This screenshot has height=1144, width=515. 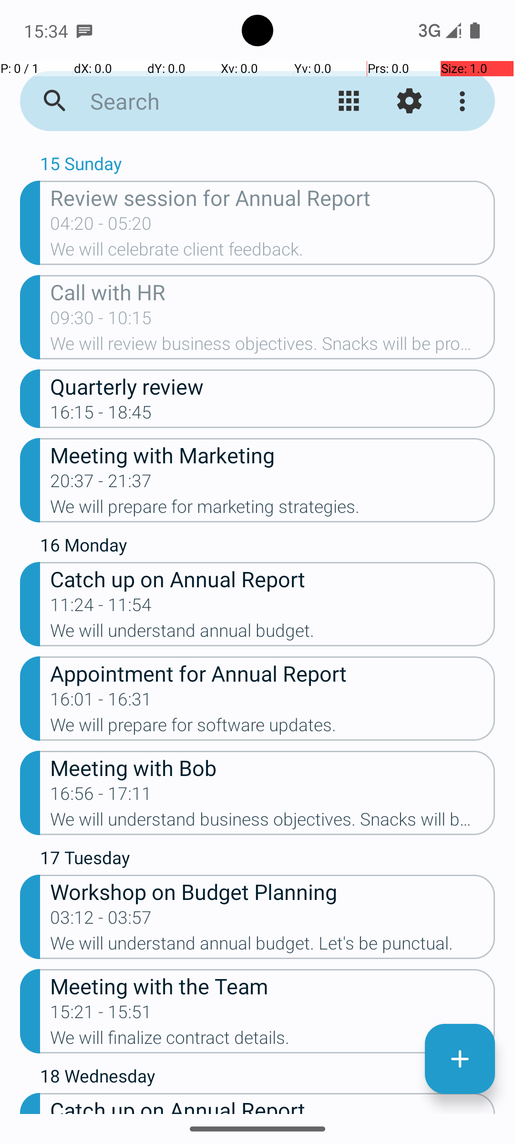 What do you see at coordinates (273, 891) in the screenshot?
I see `Workshop on Budget Planning` at bounding box center [273, 891].